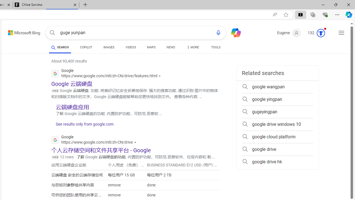 This screenshot has height=200, width=355. What do you see at coordinates (85, 5) in the screenshot?
I see `New Tab` at bounding box center [85, 5].